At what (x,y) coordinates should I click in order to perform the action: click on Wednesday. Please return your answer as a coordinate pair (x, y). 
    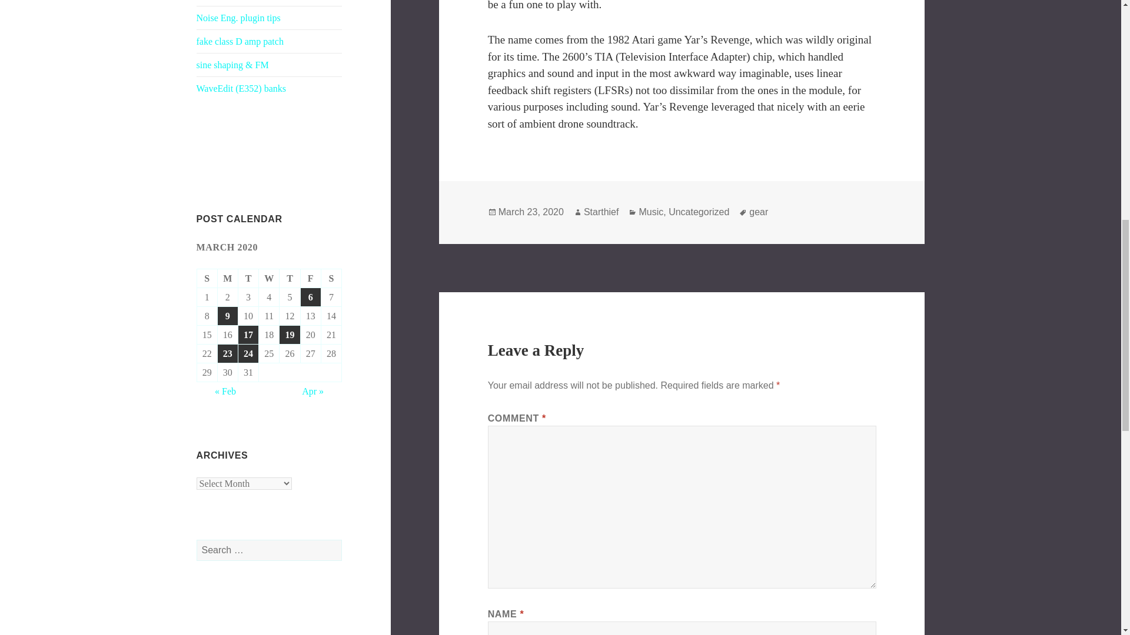
    Looking at the image, I should click on (268, 279).